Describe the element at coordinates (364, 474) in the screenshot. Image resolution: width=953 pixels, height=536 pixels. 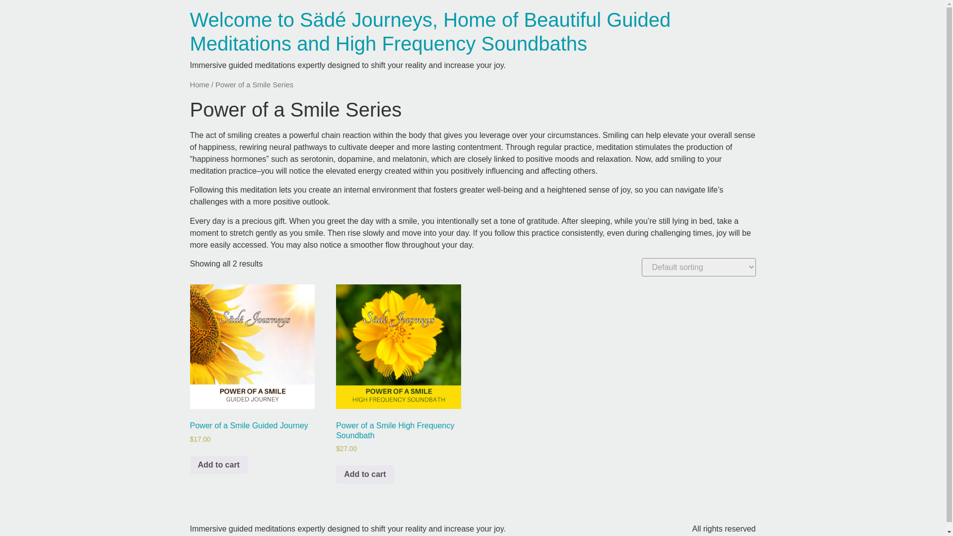
I see `Add to cart` at that location.